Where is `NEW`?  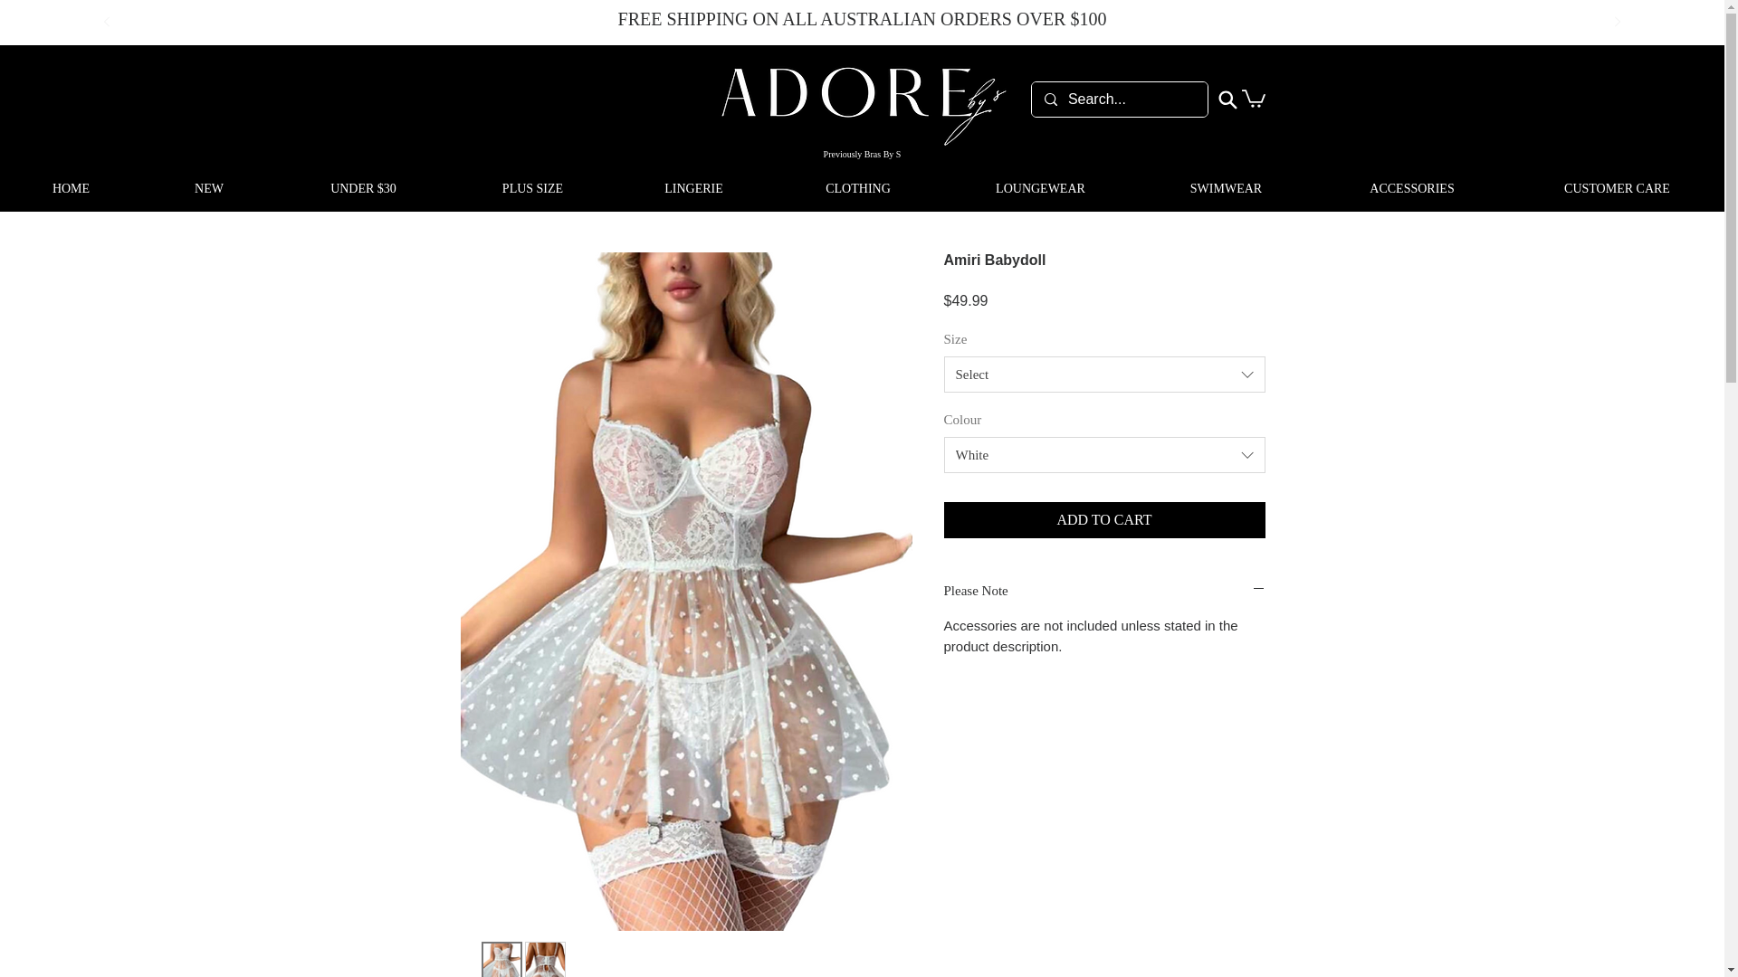
NEW is located at coordinates (209, 188).